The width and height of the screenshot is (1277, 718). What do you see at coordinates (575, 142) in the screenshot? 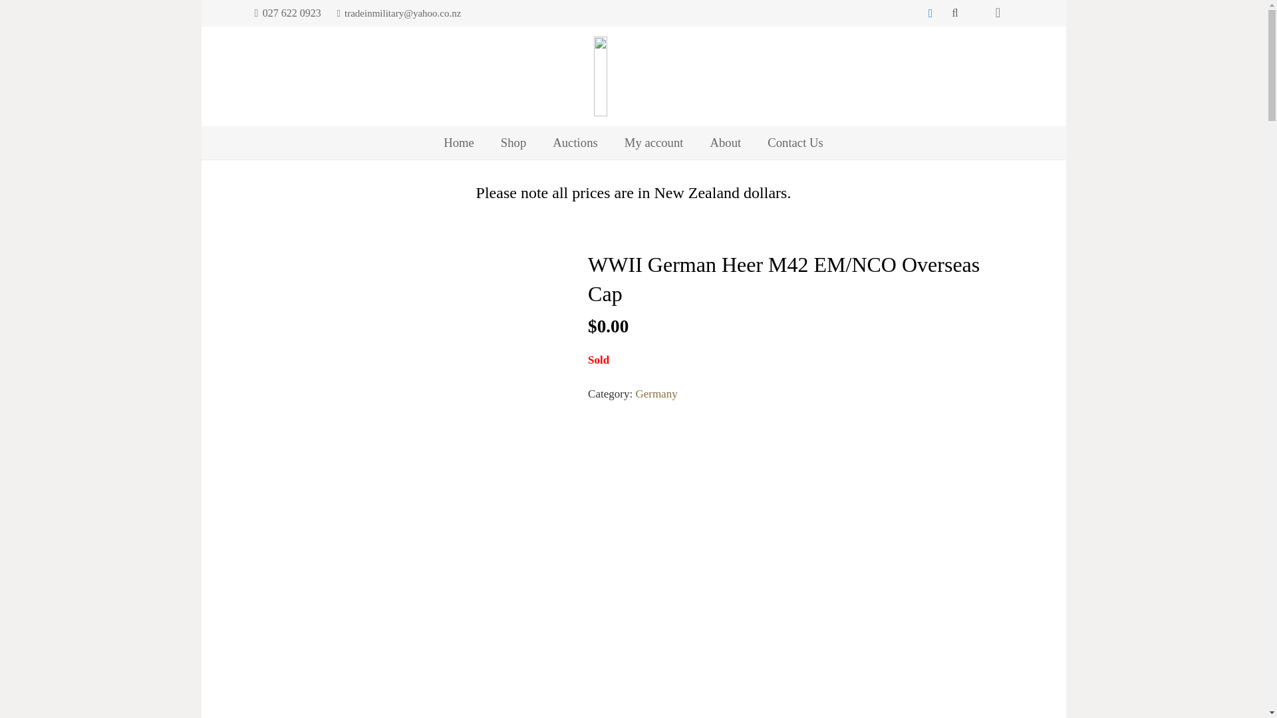
I see `Auctions` at bounding box center [575, 142].